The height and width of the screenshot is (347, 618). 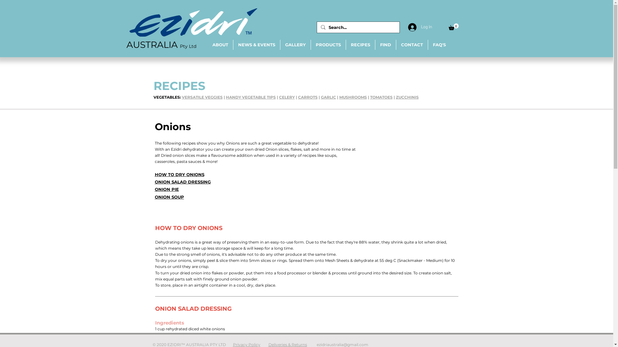 I want to click on NEWS & EVENTS, so click(x=256, y=45).